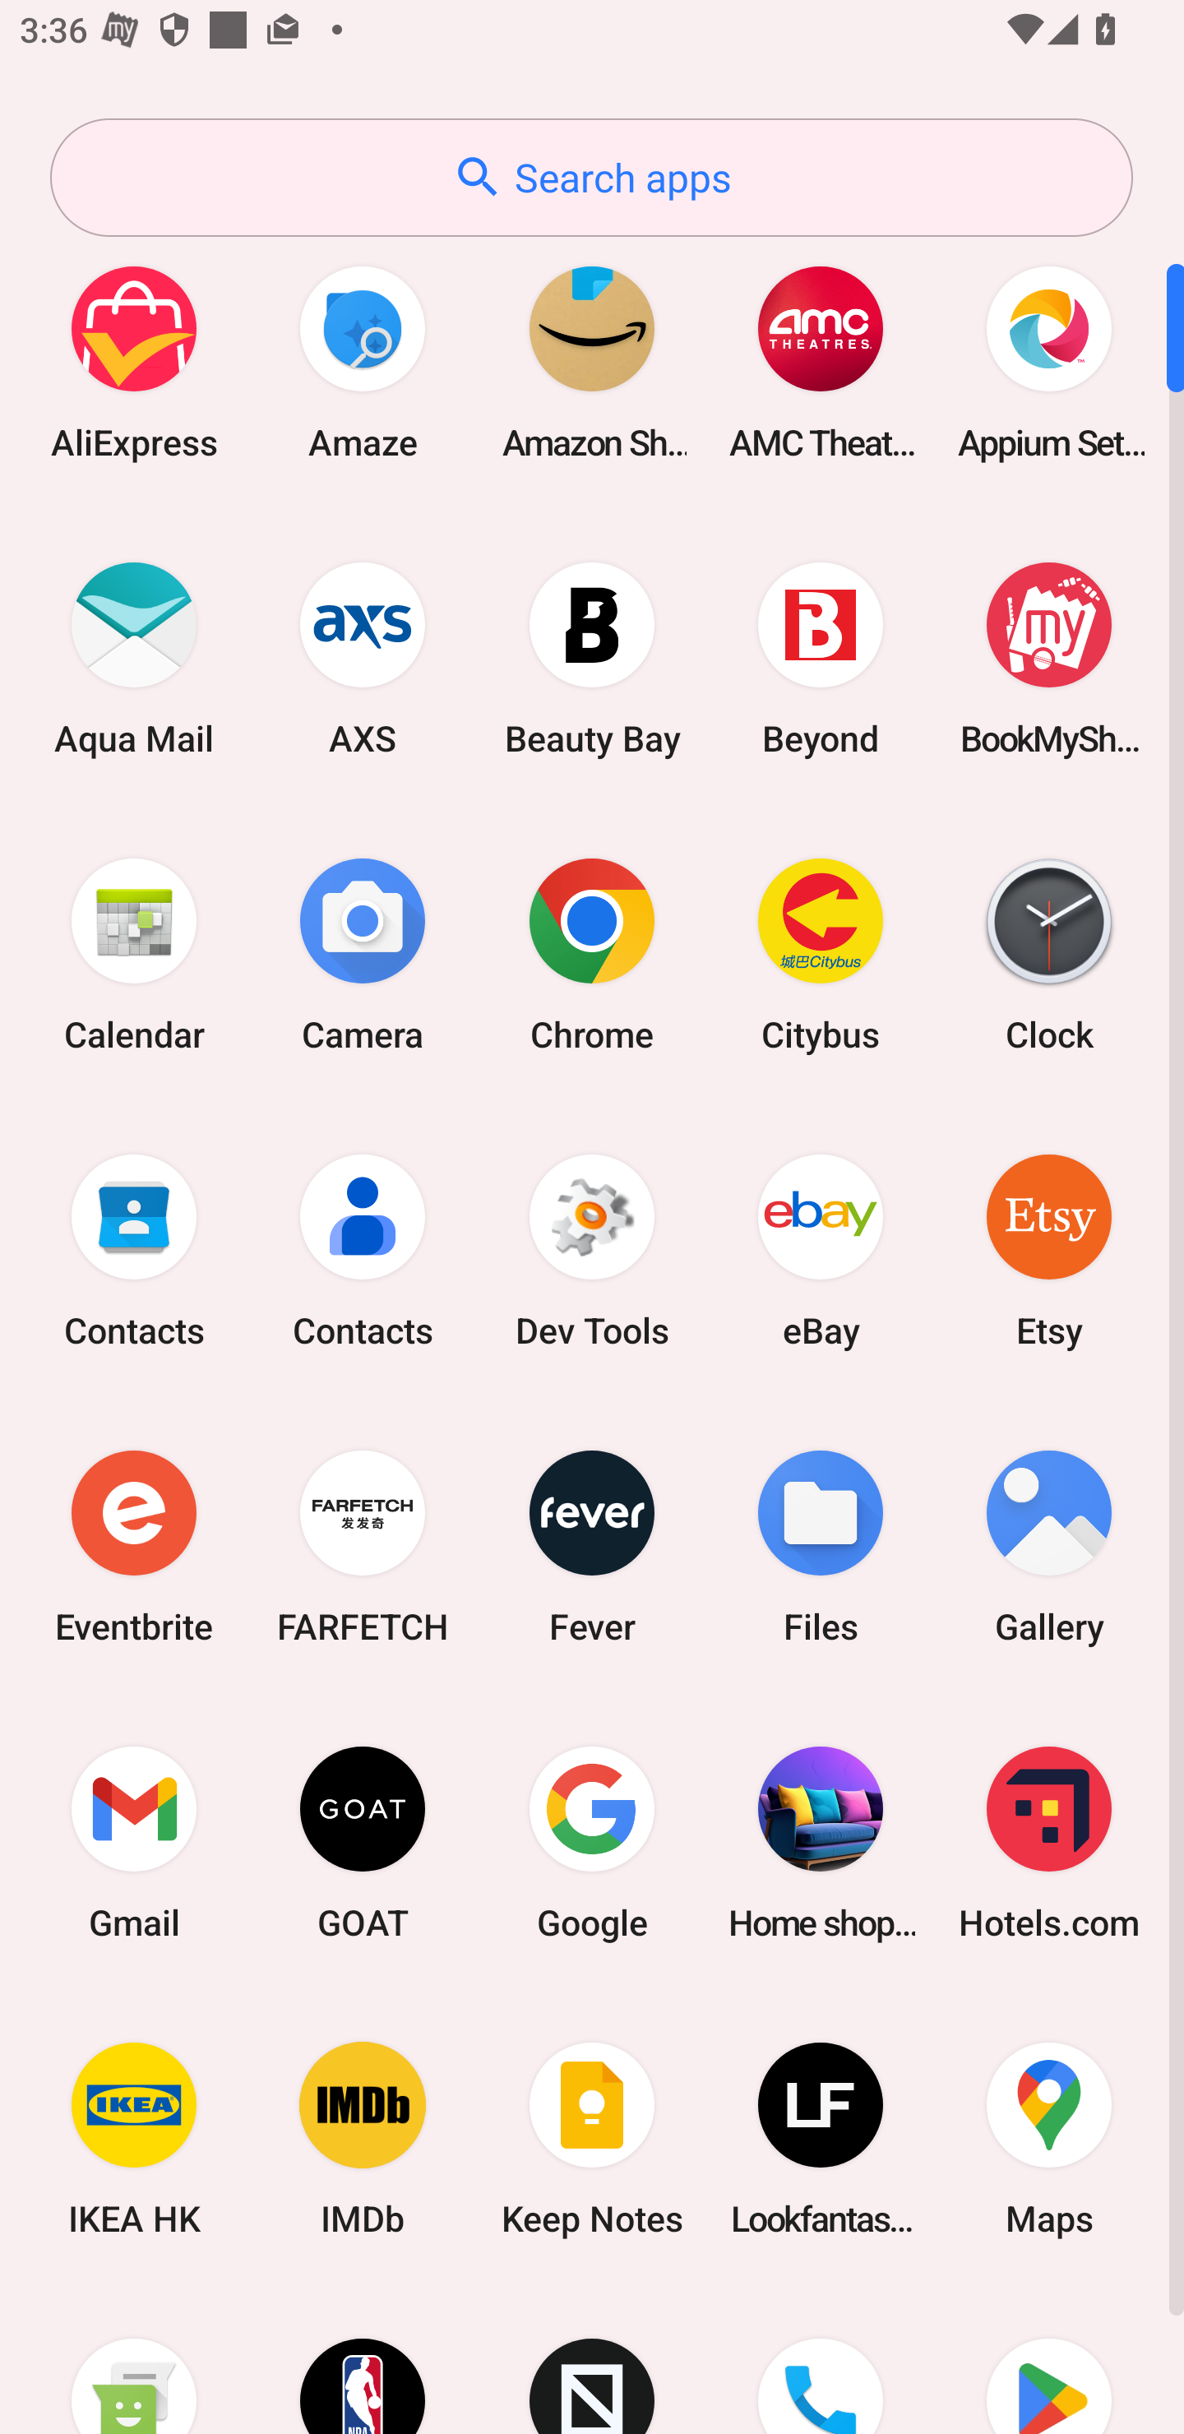 This screenshot has width=1184, height=2434. I want to click on Contacts, so click(363, 1250).